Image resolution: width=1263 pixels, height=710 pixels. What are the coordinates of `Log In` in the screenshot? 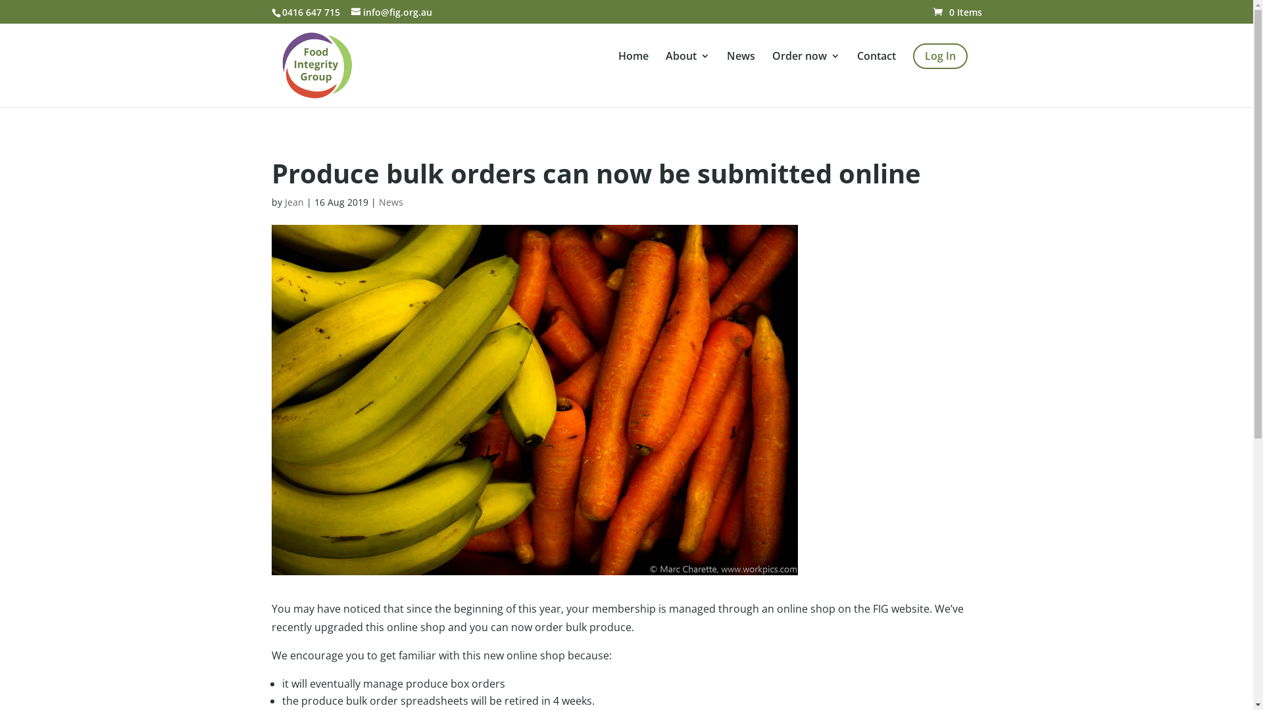 It's located at (941, 57).